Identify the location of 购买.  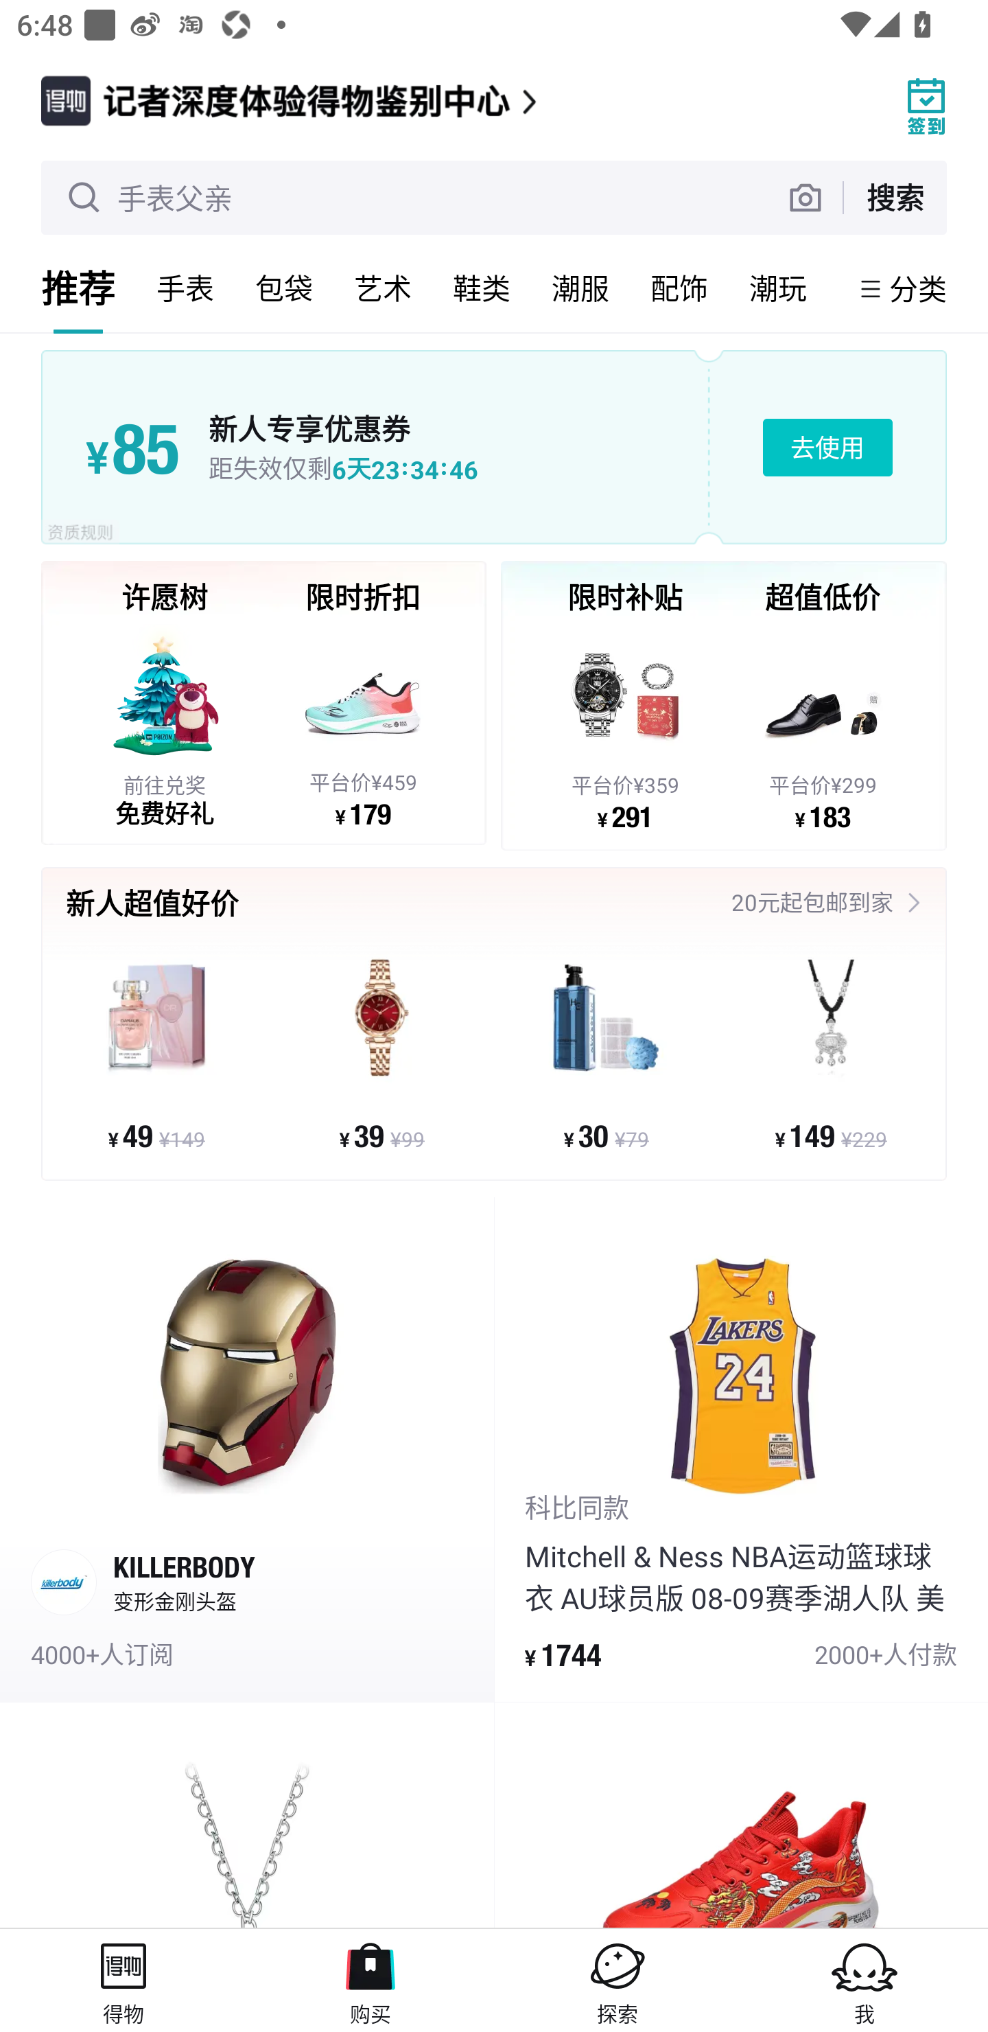
(370, 1980).